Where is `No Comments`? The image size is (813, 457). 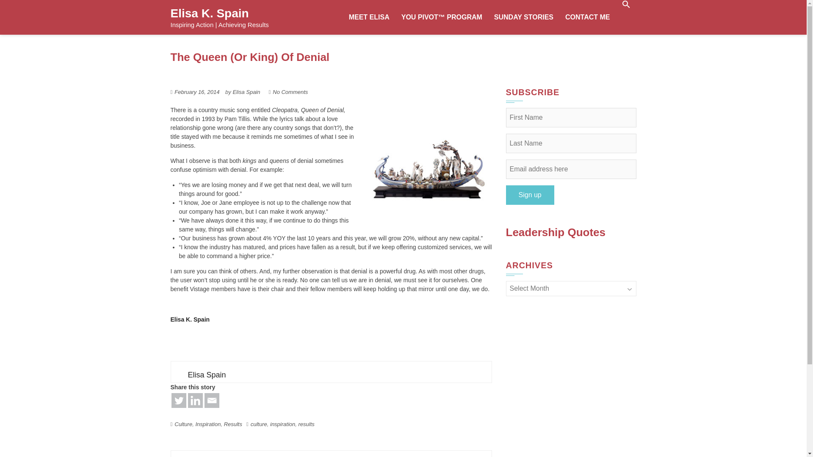
No Comments is located at coordinates (290, 91).